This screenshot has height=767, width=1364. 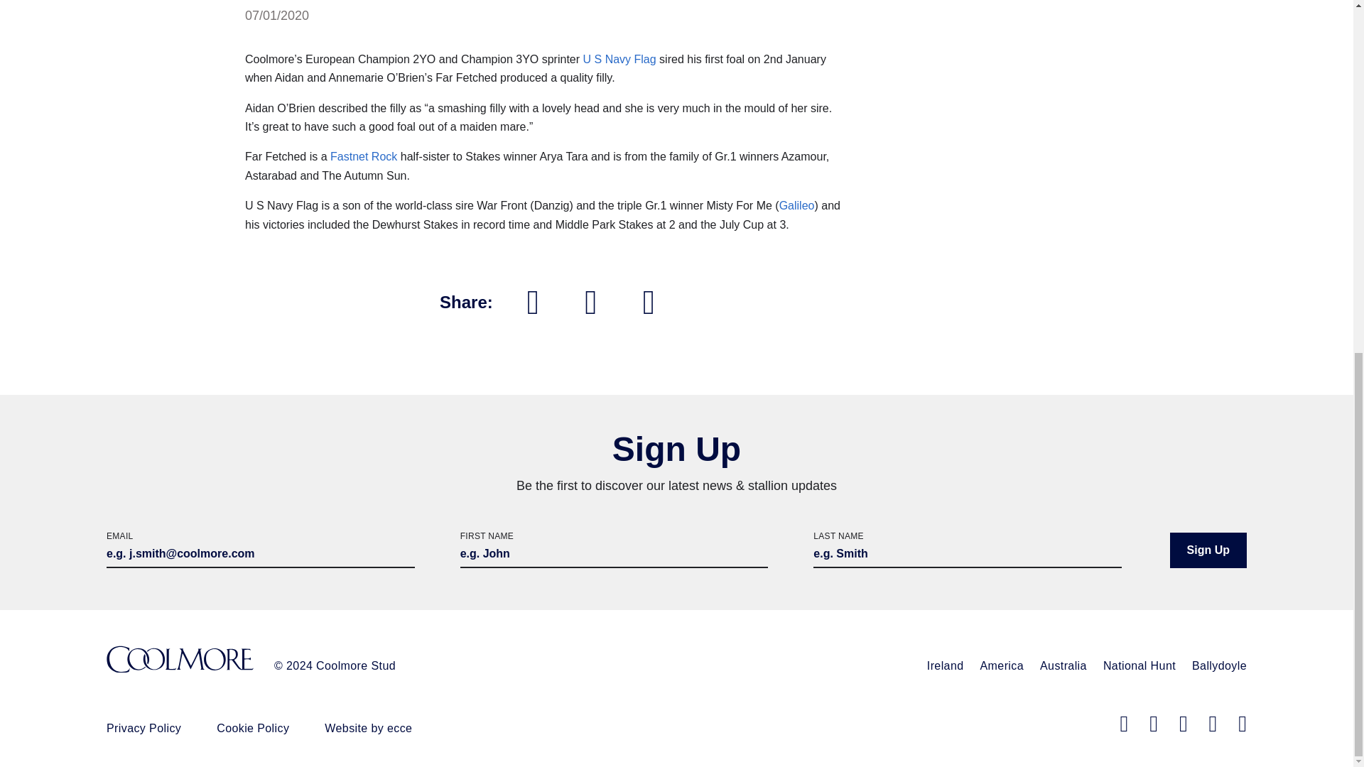 I want to click on Ballydoyle, so click(x=1219, y=665).